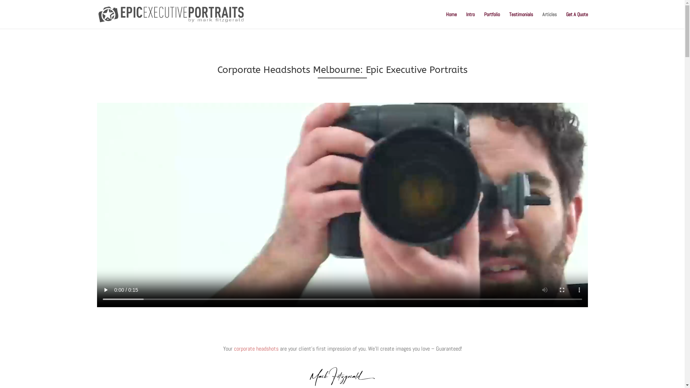  Describe the element at coordinates (521, 20) in the screenshot. I see `Testimonials` at that location.